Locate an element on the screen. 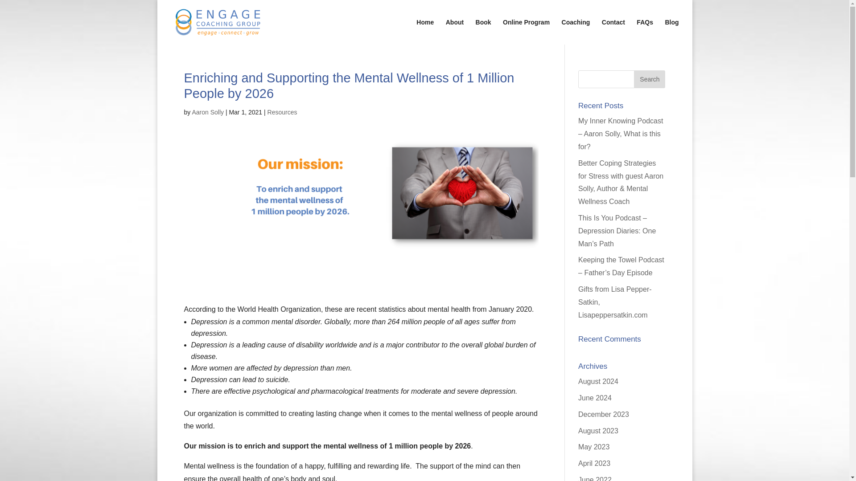 The image size is (856, 481). Search is located at coordinates (649, 79).